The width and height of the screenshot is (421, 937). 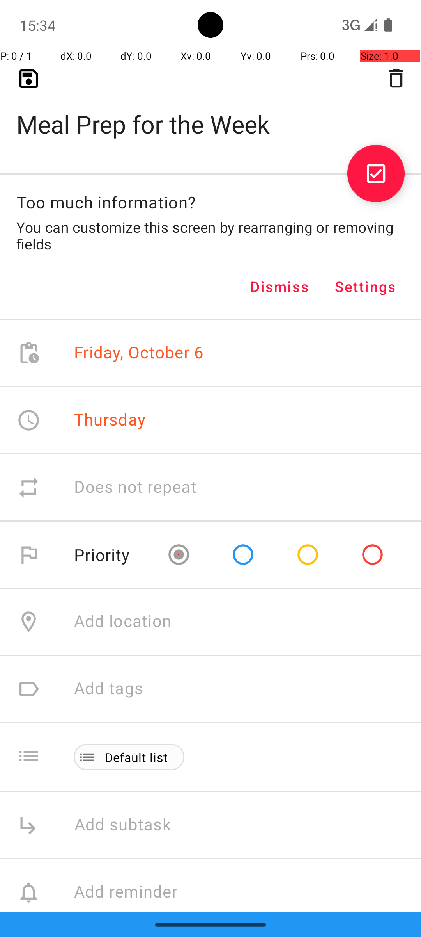 I want to click on You can customize this screen by rearranging or removing fields, so click(x=210, y=235).